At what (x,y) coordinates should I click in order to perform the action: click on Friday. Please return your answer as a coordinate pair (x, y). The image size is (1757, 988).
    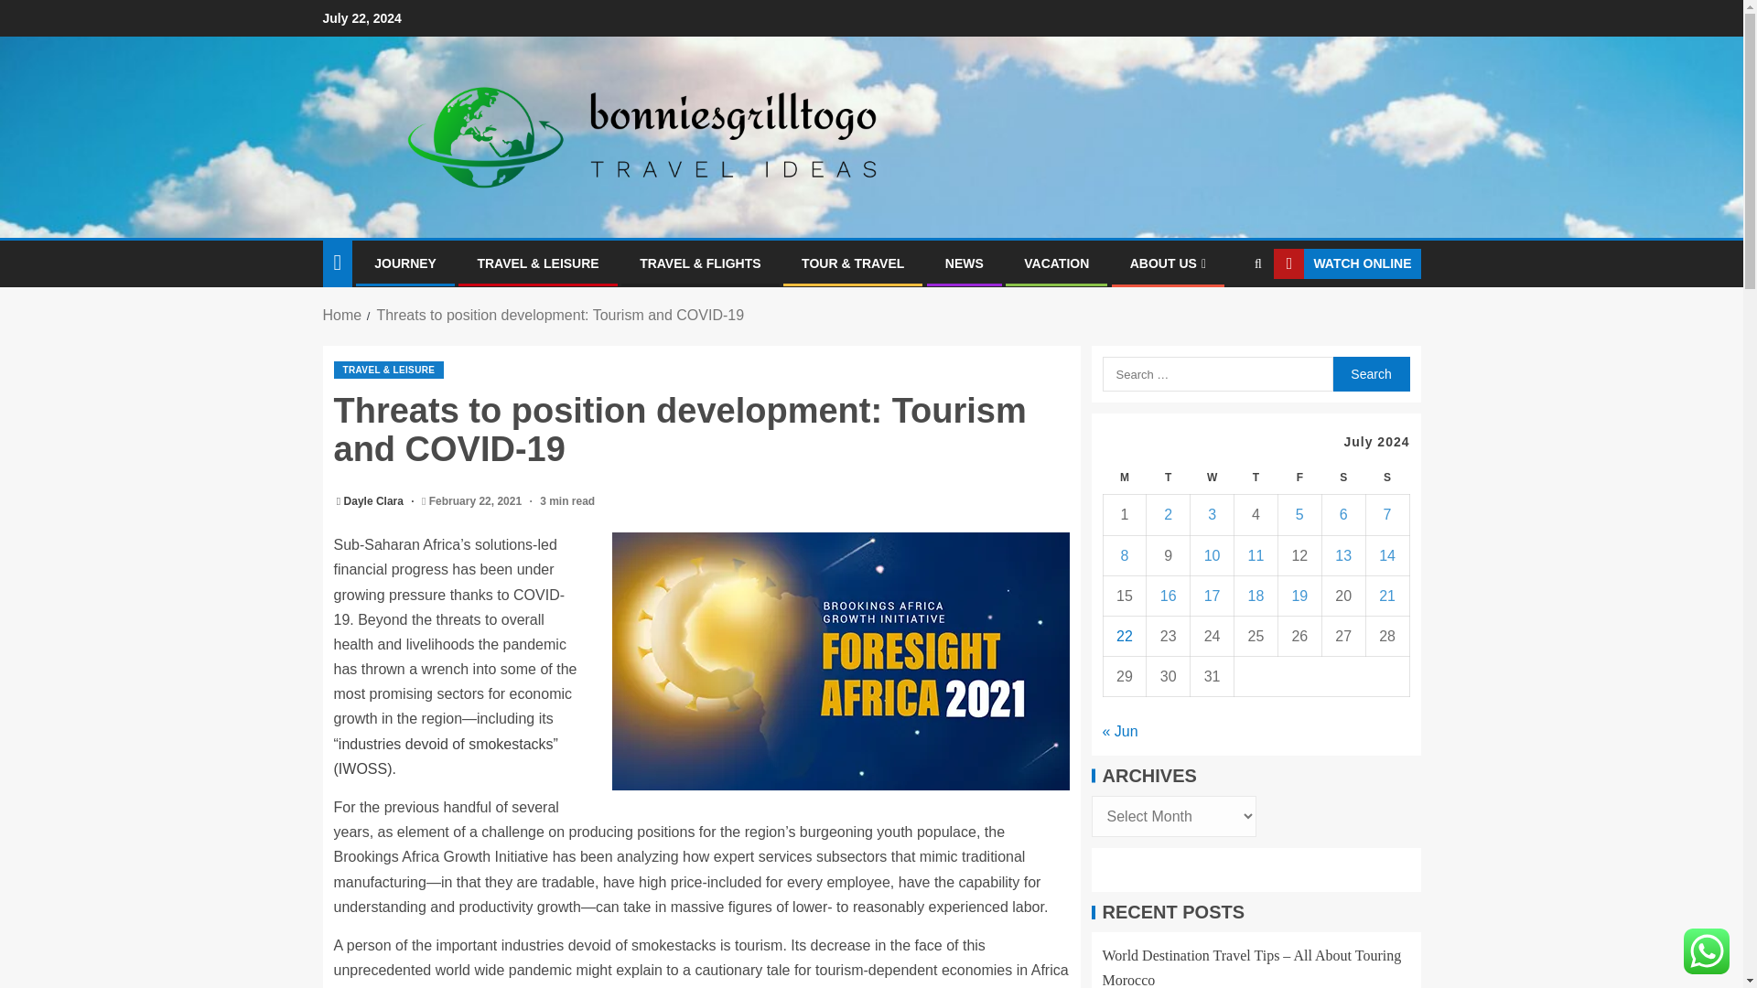
    Looking at the image, I should click on (1299, 478).